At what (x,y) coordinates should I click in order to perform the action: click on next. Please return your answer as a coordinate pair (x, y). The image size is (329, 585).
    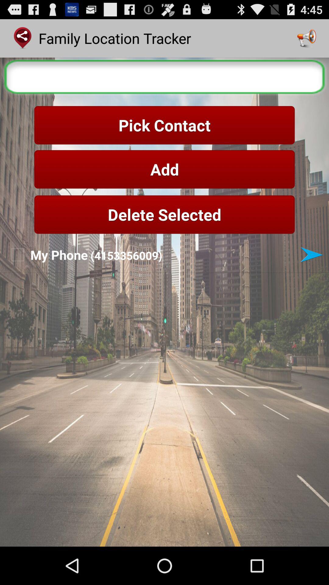
    Looking at the image, I should click on (311, 255).